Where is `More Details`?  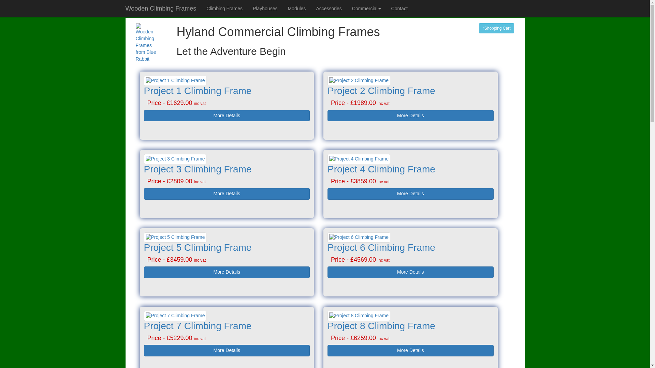 More Details is located at coordinates (227, 350).